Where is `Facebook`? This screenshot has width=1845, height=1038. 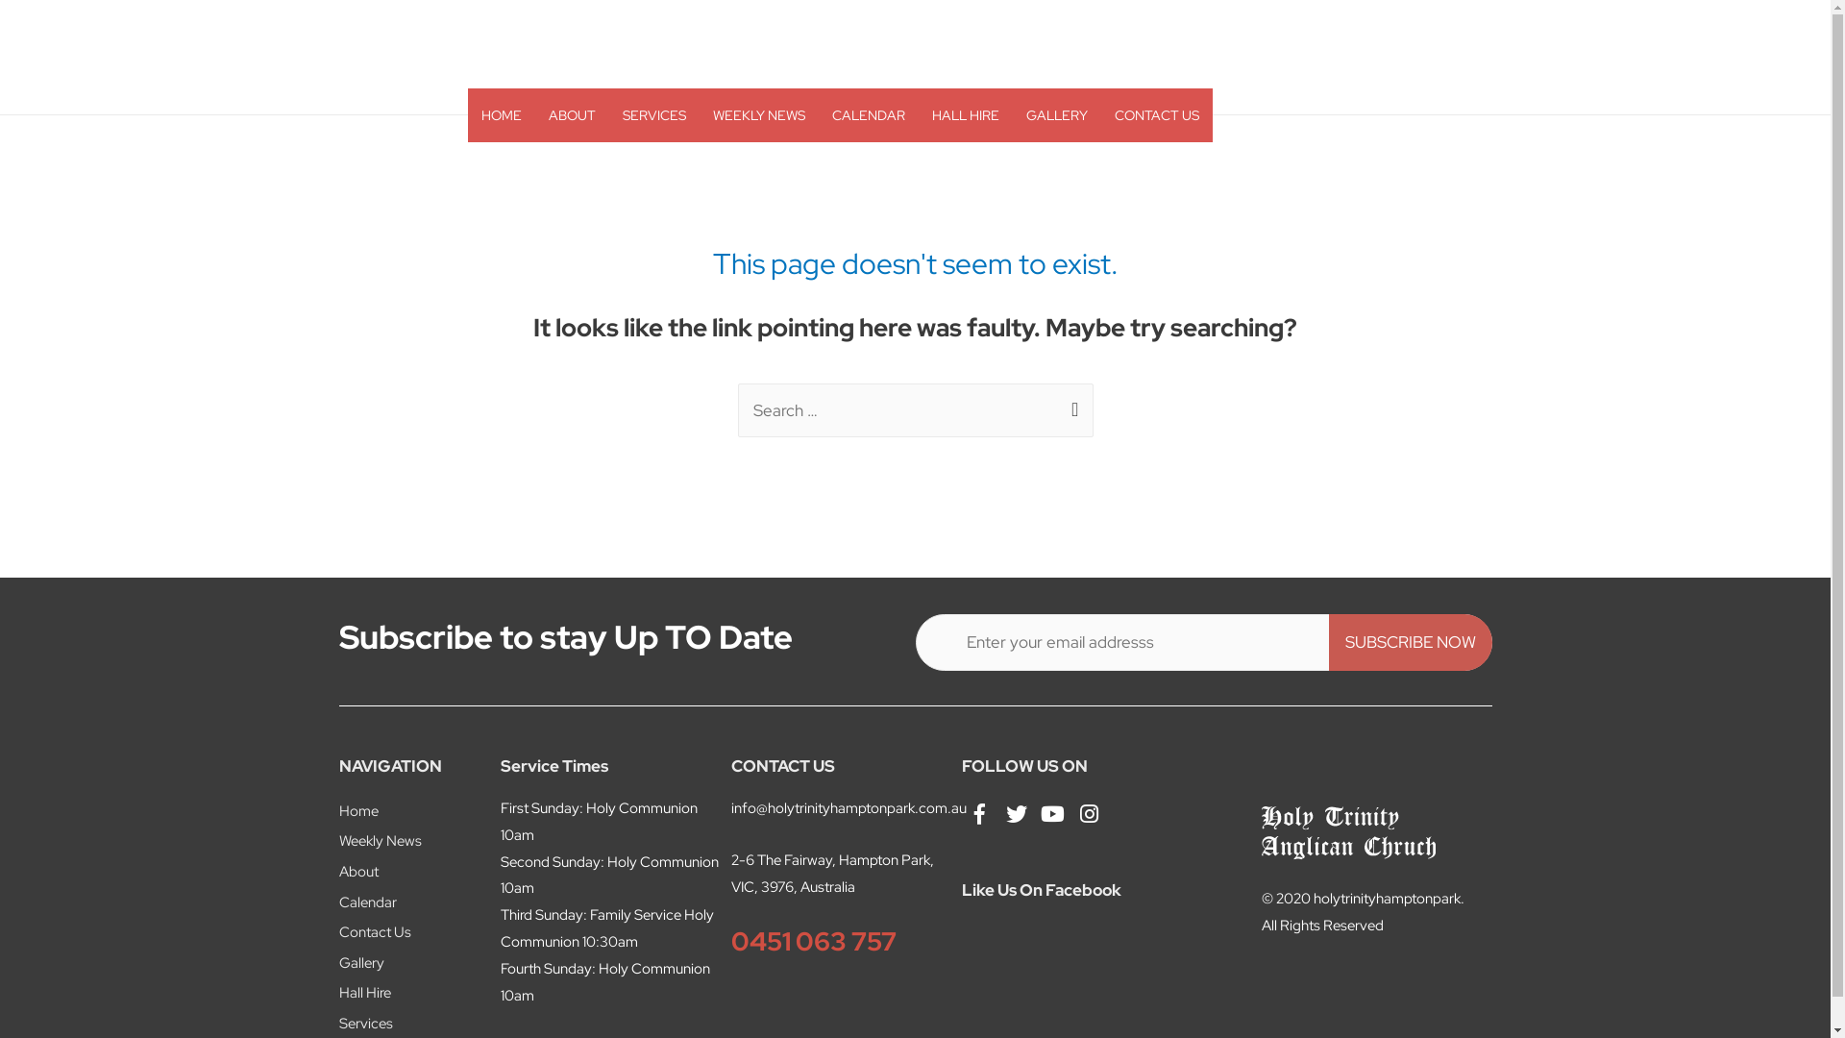
Facebook is located at coordinates (979, 814).